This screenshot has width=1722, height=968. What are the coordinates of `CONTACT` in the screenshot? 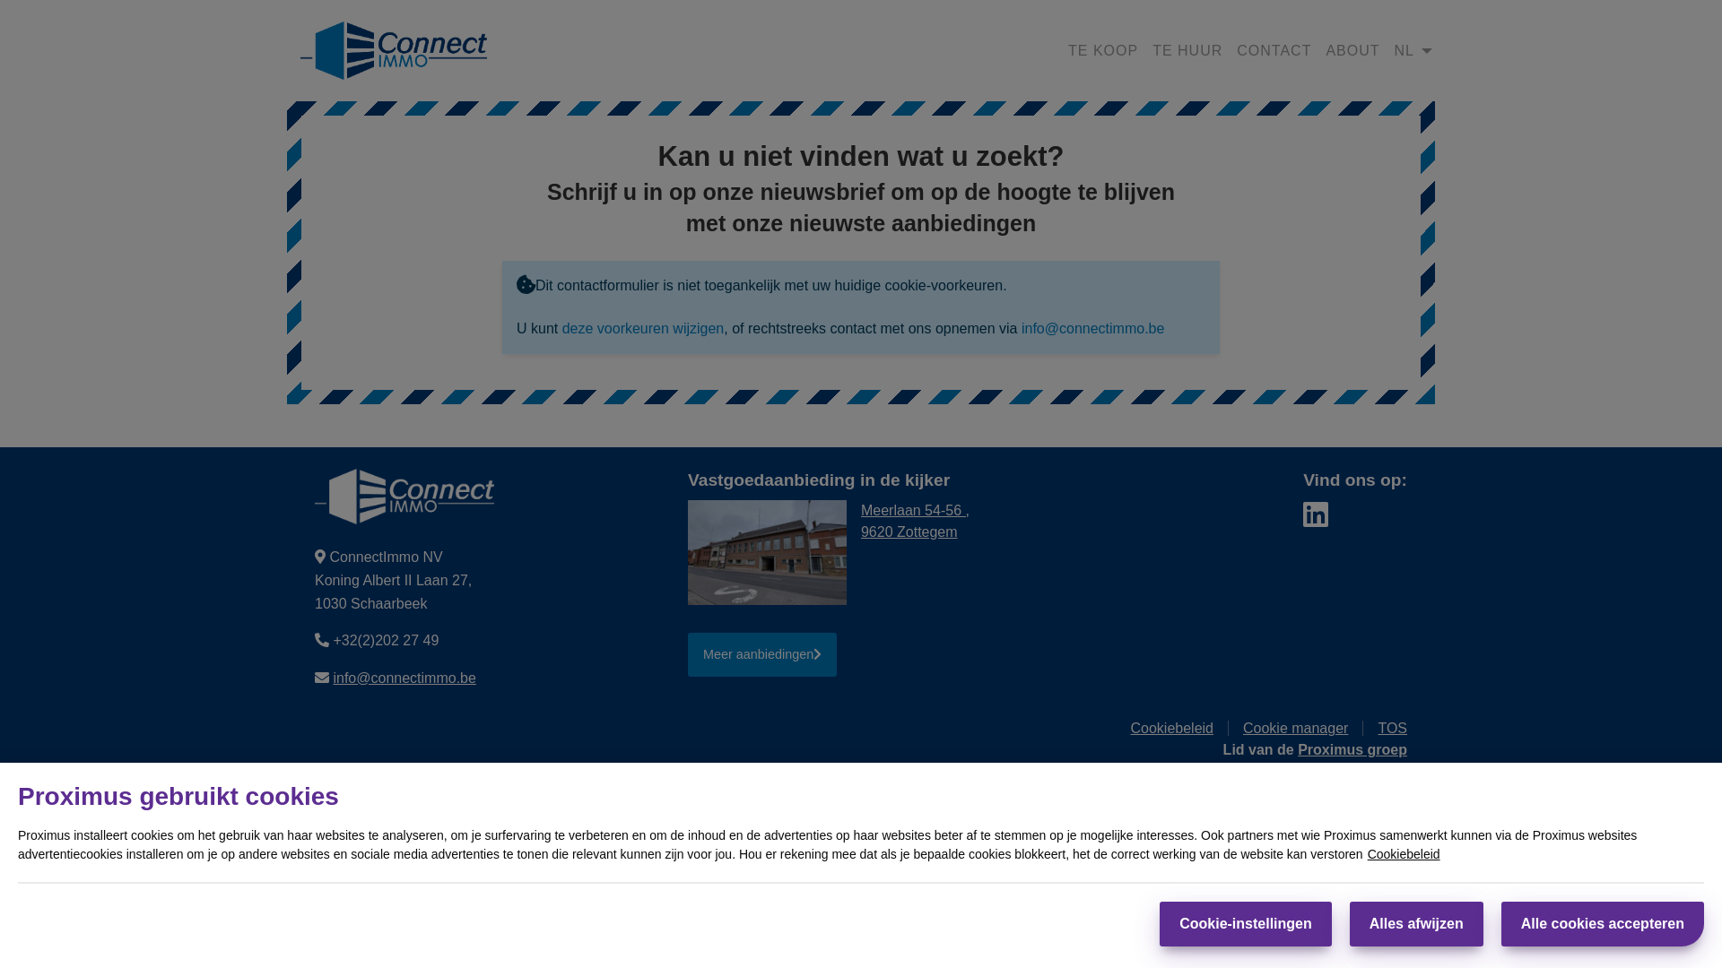 It's located at (1274, 51).